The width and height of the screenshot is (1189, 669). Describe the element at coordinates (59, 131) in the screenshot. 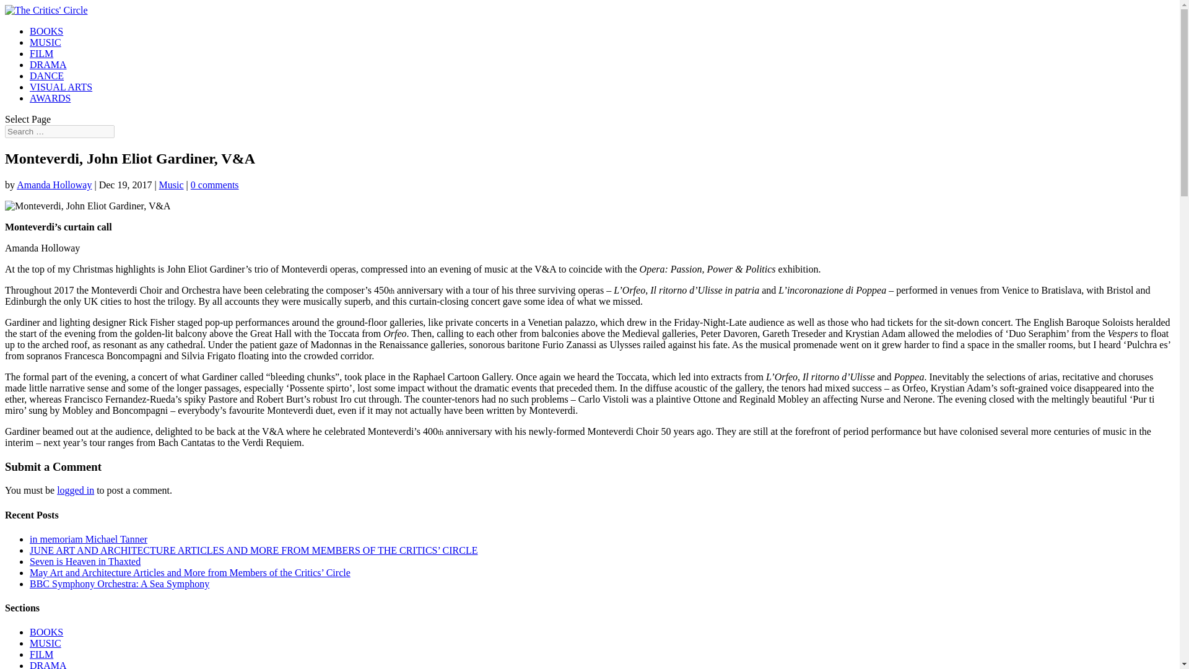

I see `Search for:` at that location.